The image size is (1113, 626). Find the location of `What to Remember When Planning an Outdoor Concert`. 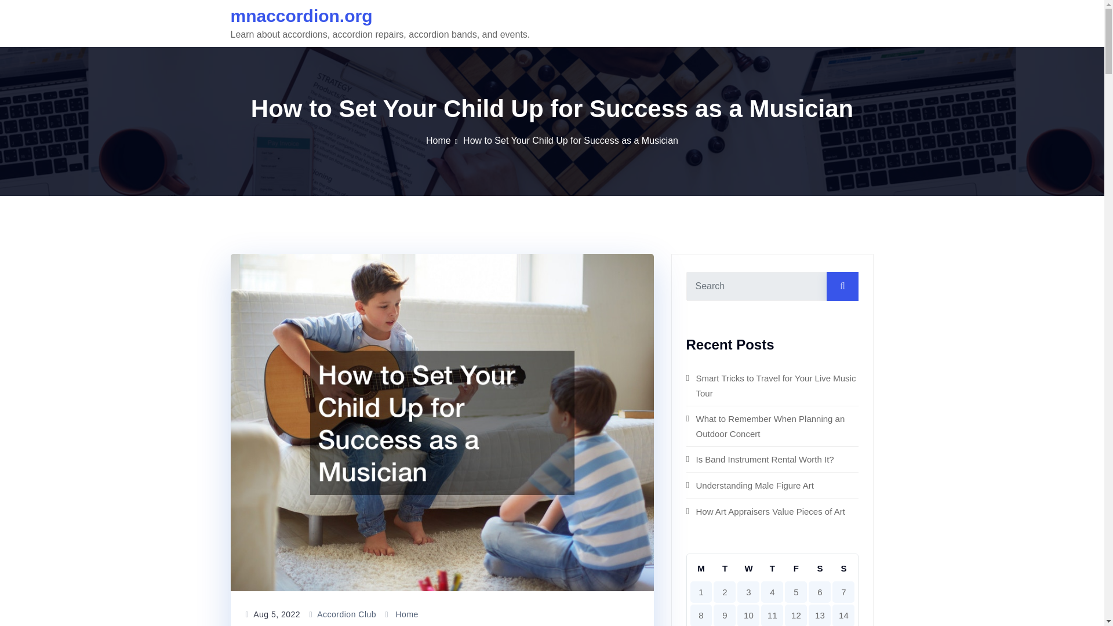

What to Remember When Planning an Outdoor Concert is located at coordinates (770, 426).